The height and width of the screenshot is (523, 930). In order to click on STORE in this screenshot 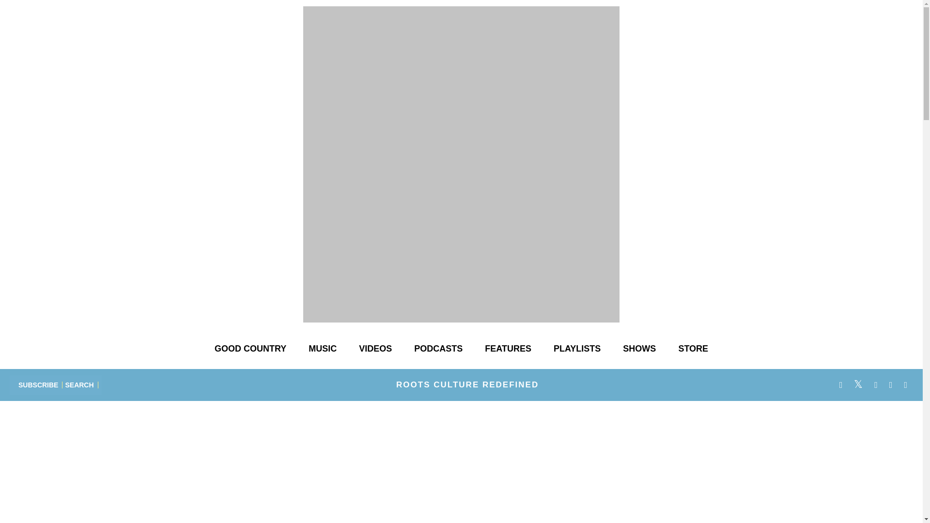, I will do `click(693, 349)`.